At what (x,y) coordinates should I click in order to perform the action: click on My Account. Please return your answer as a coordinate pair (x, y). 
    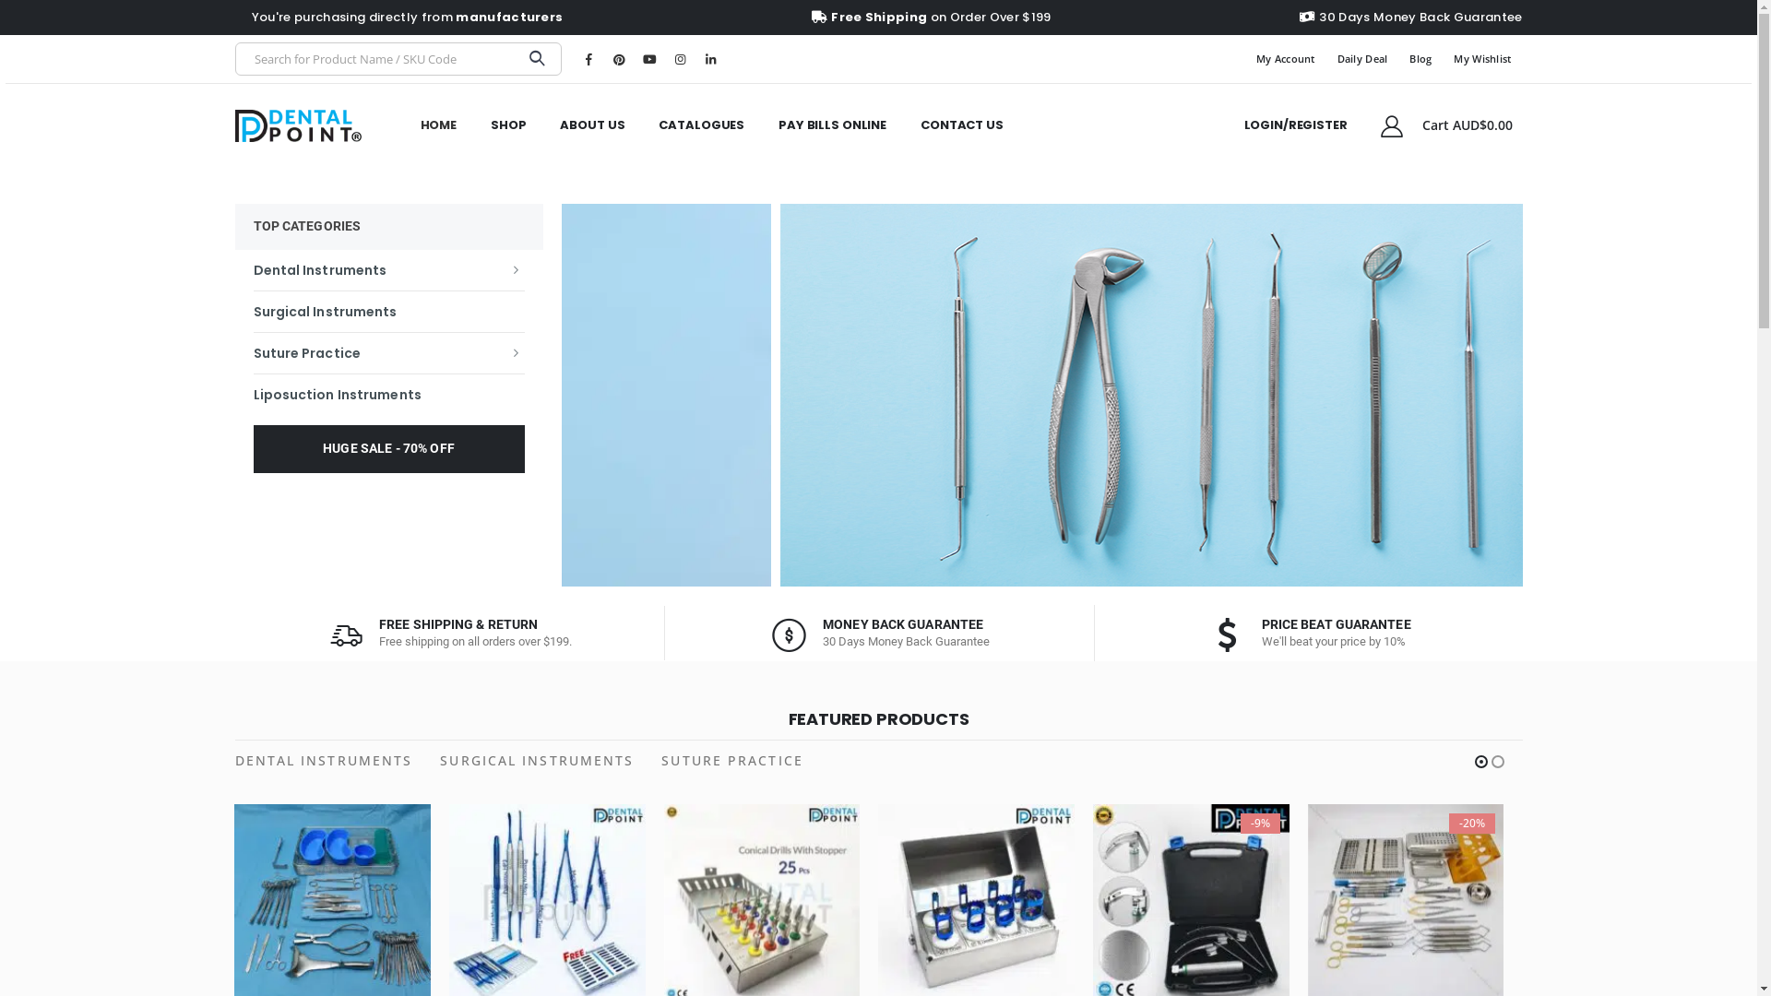
    Looking at the image, I should click on (1286, 59).